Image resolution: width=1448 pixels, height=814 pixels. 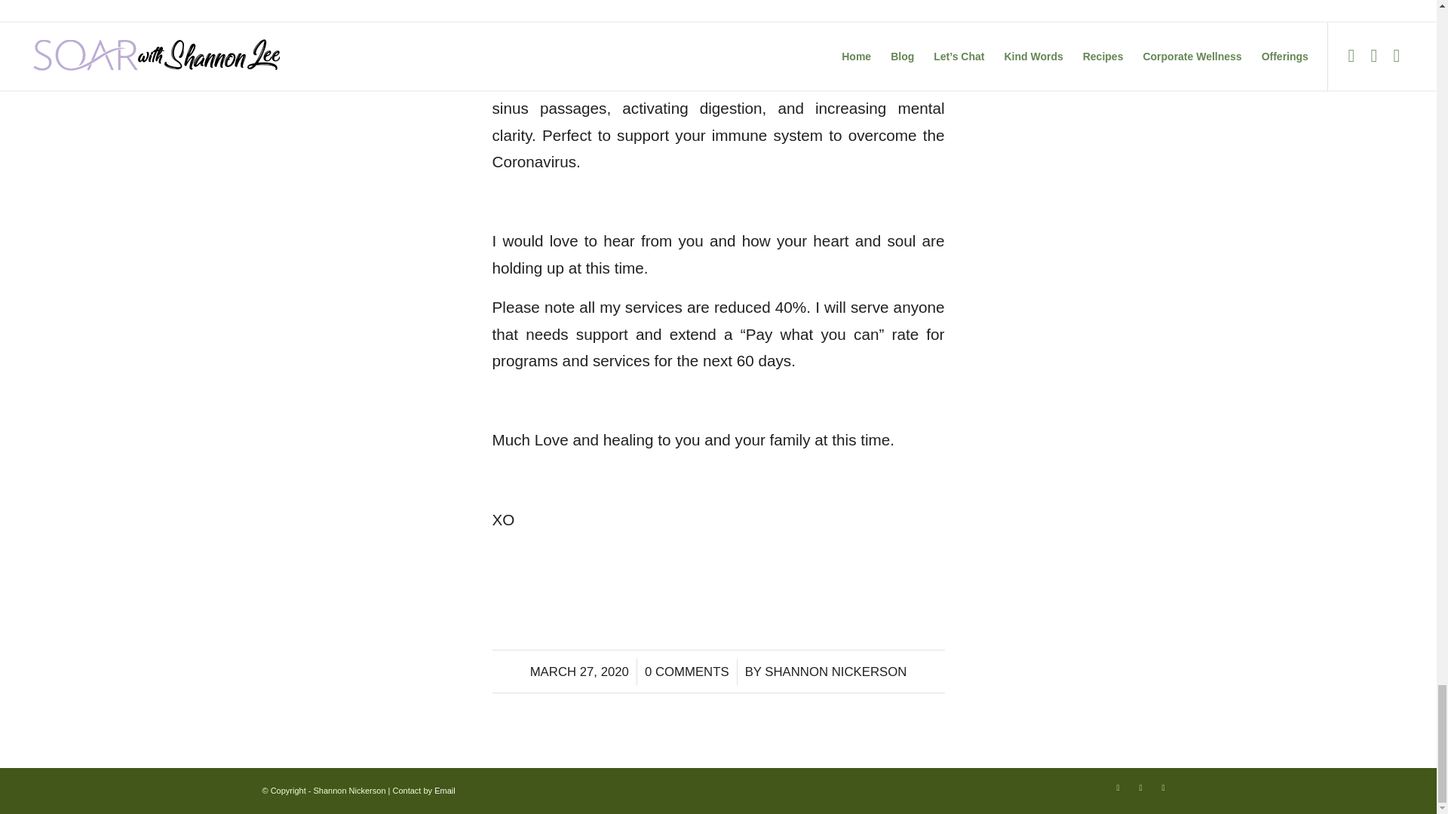 I want to click on Instagram, so click(x=1140, y=787).